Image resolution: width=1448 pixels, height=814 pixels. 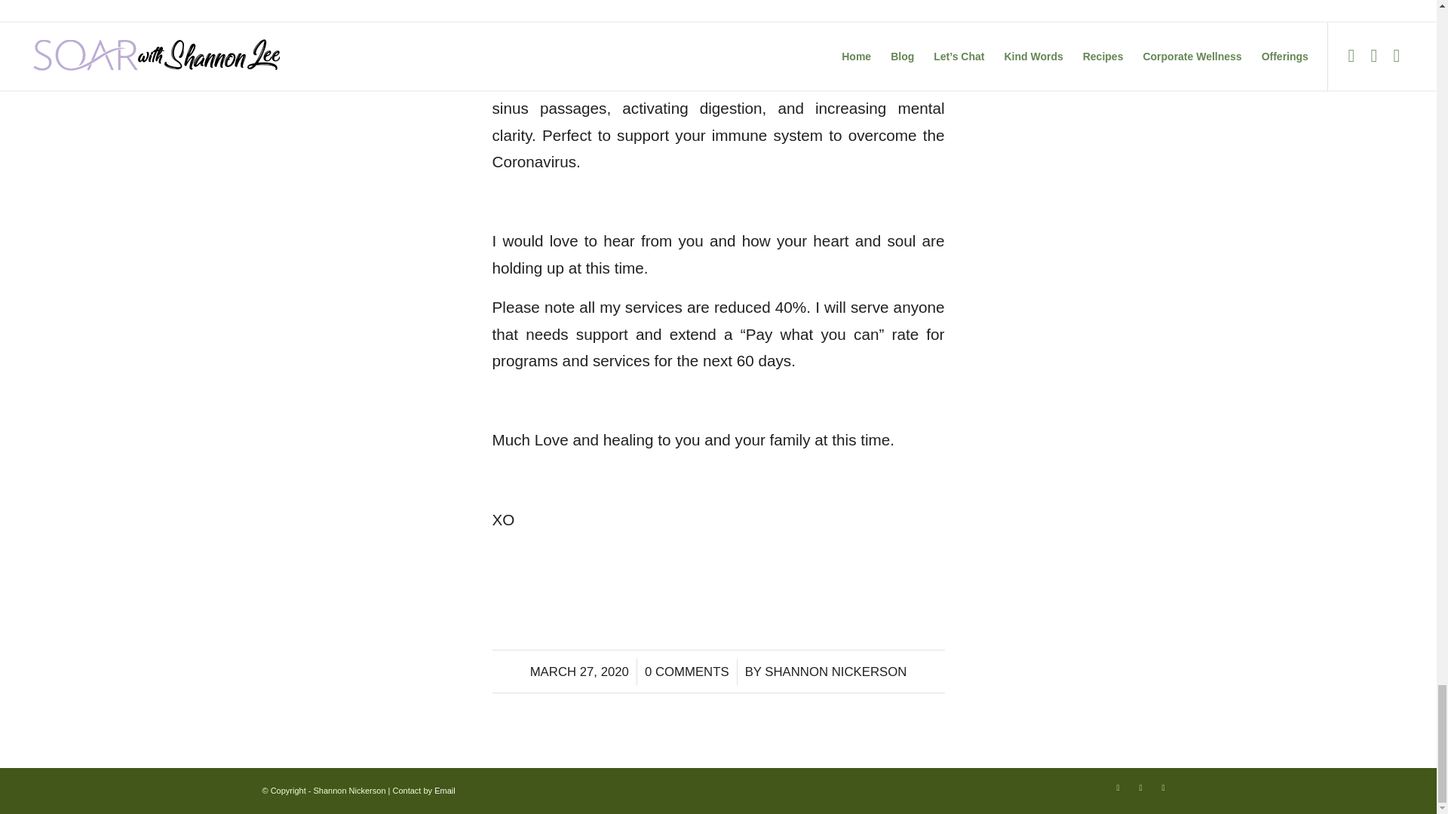 I want to click on Instagram, so click(x=1140, y=787).